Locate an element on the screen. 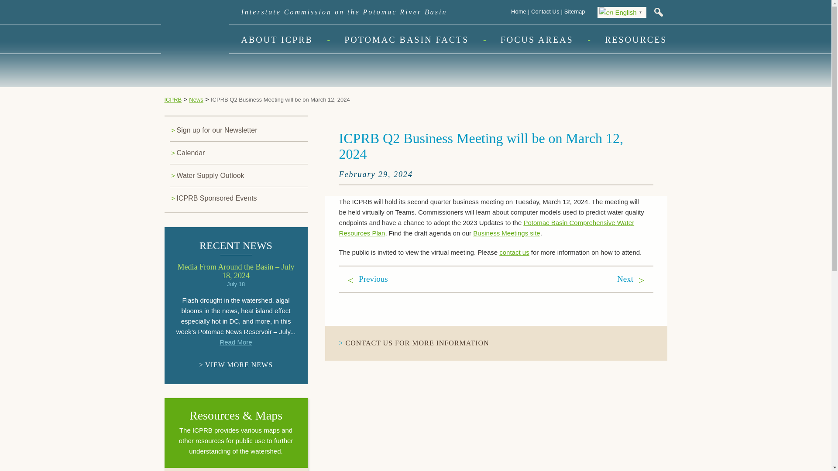 The height and width of the screenshot is (471, 838). Contact us for more information is located at coordinates (417, 343).